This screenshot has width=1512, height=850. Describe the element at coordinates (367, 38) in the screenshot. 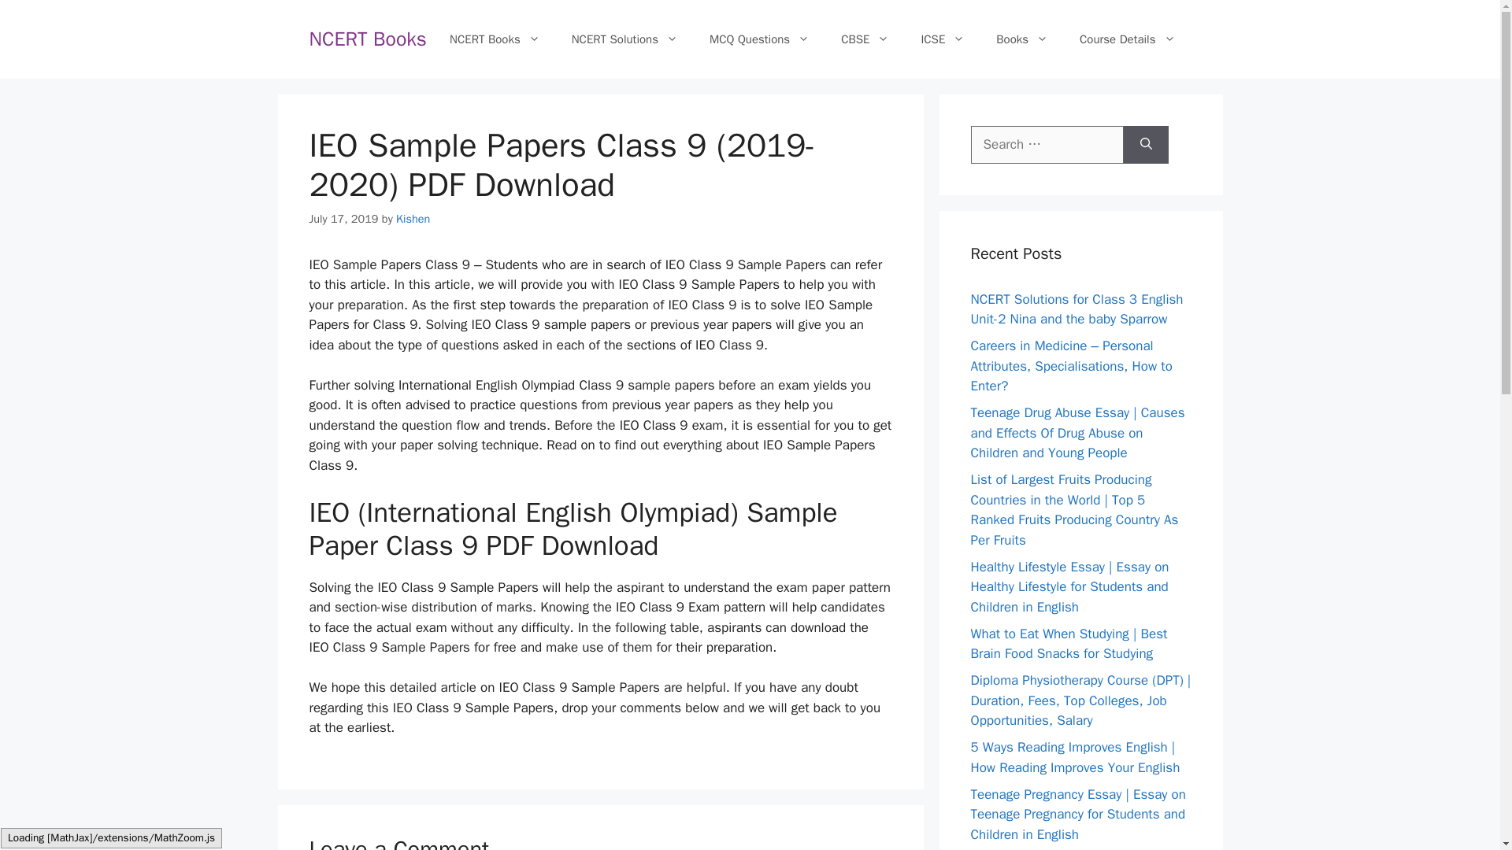

I see `NCERT Books` at that location.